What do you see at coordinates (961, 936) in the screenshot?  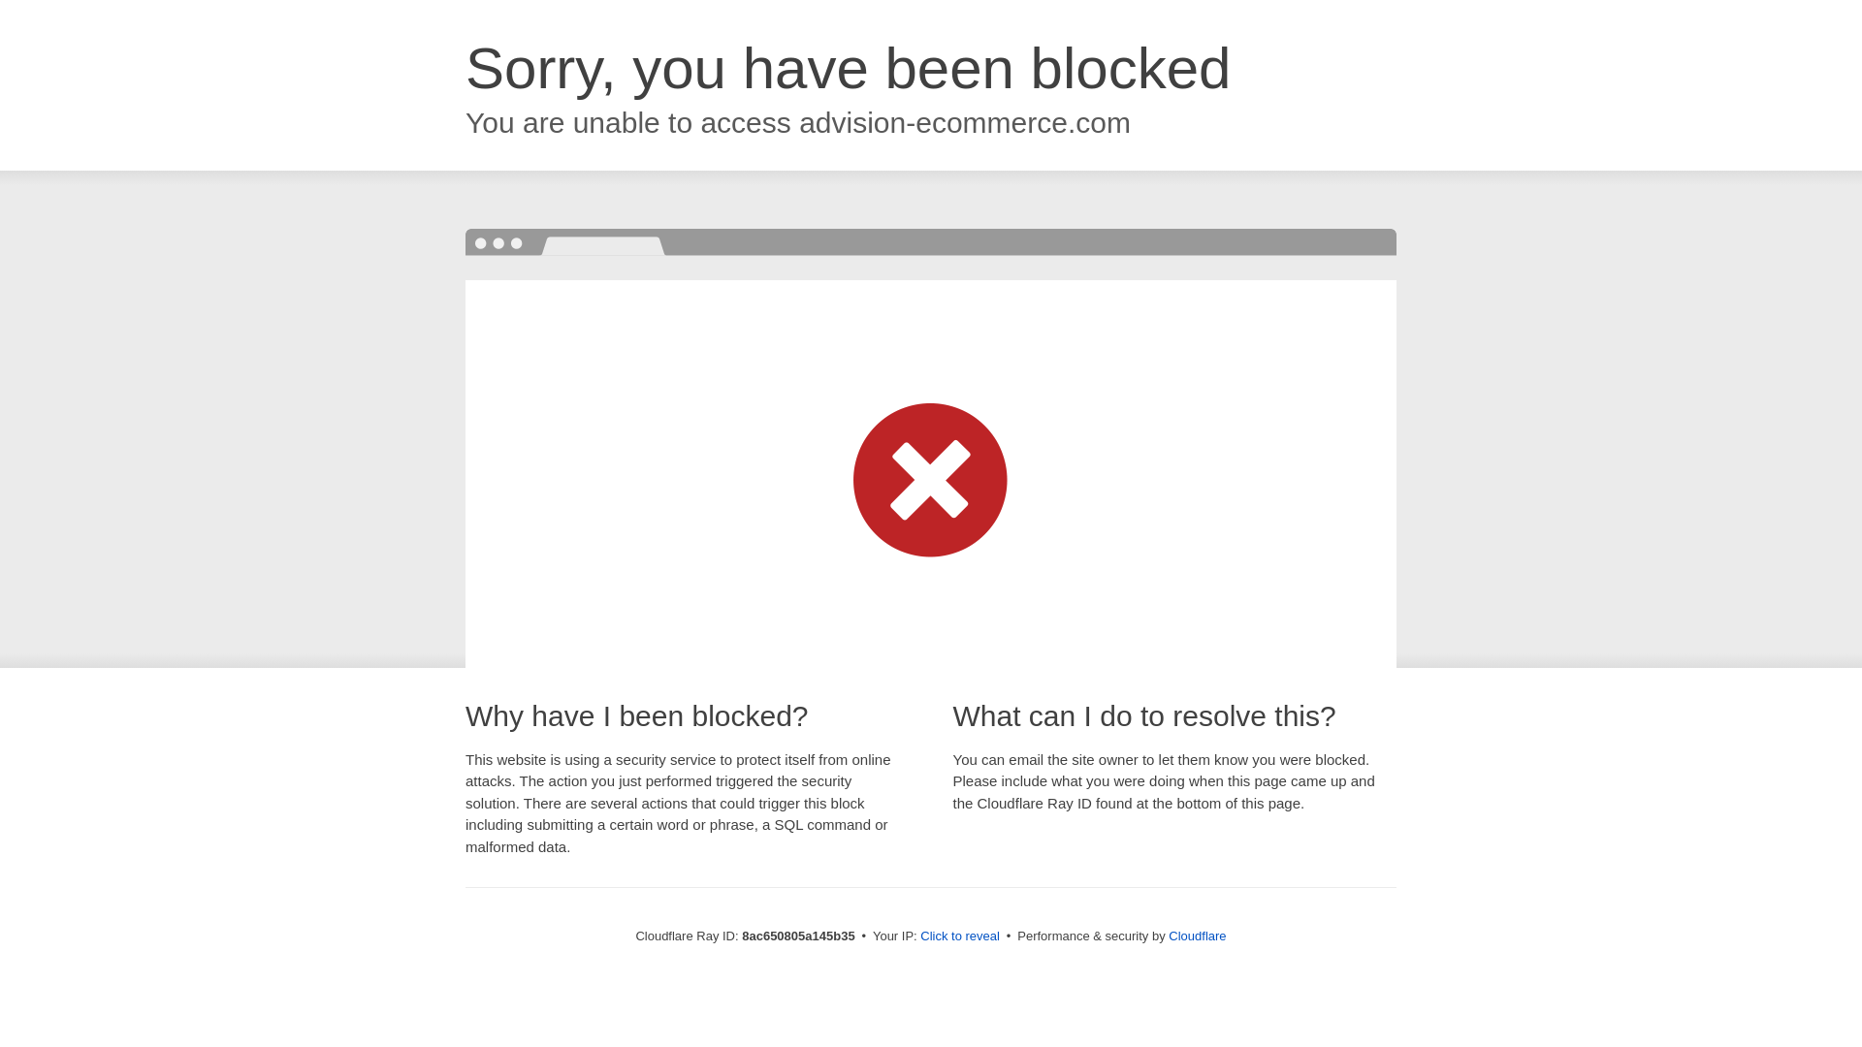 I see `Click to reveal` at bounding box center [961, 936].